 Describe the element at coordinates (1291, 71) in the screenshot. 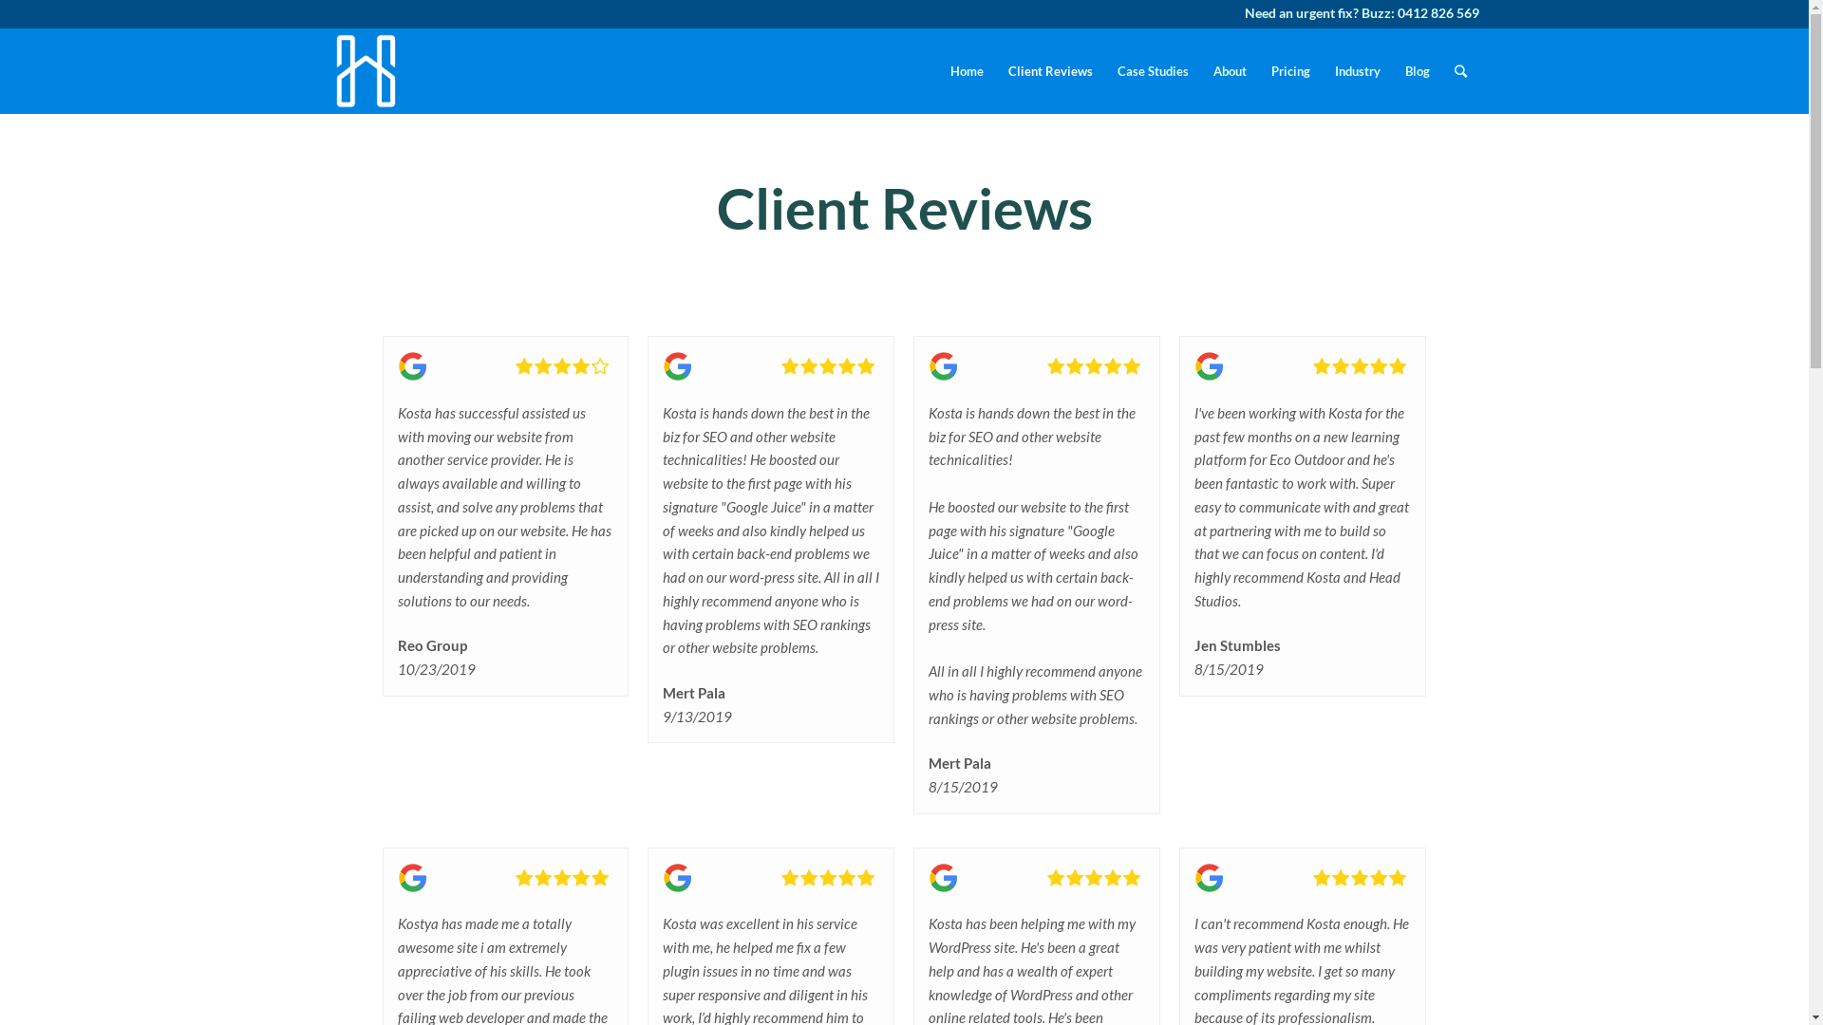

I see `Pricing` at that location.